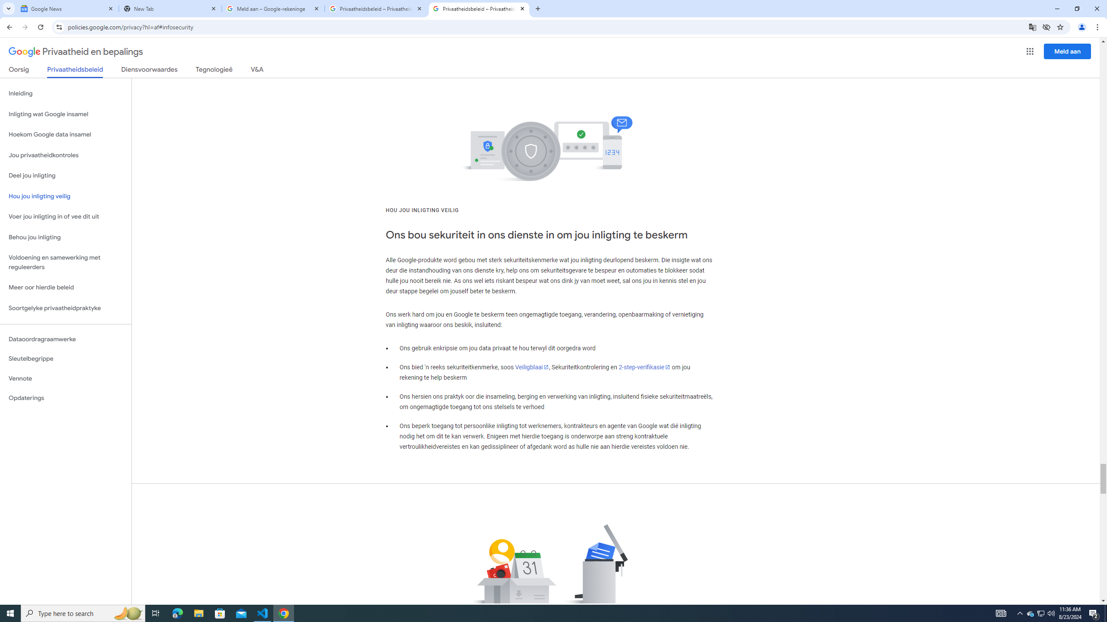 The width and height of the screenshot is (1107, 622). What do you see at coordinates (66, 263) in the screenshot?
I see `Voldoening en samewerking met reguleerders` at bounding box center [66, 263].